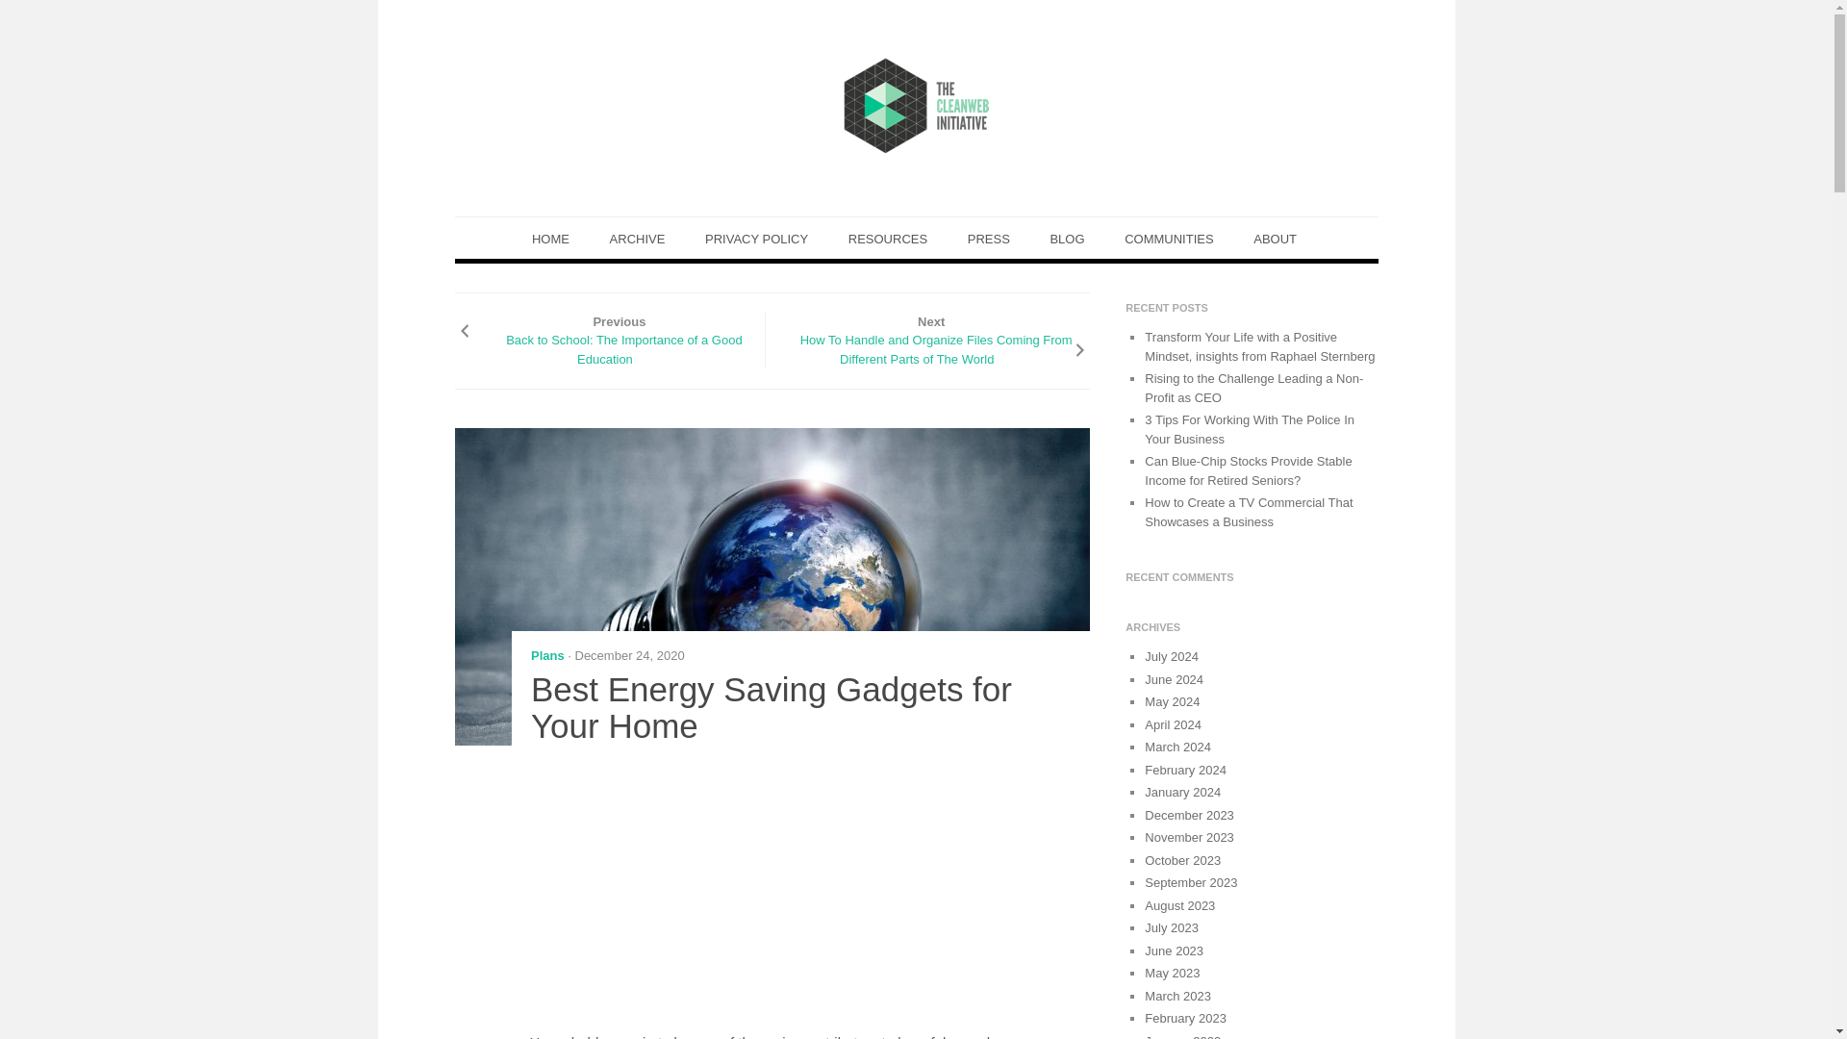  What do you see at coordinates (1191, 882) in the screenshot?
I see `September 2023` at bounding box center [1191, 882].